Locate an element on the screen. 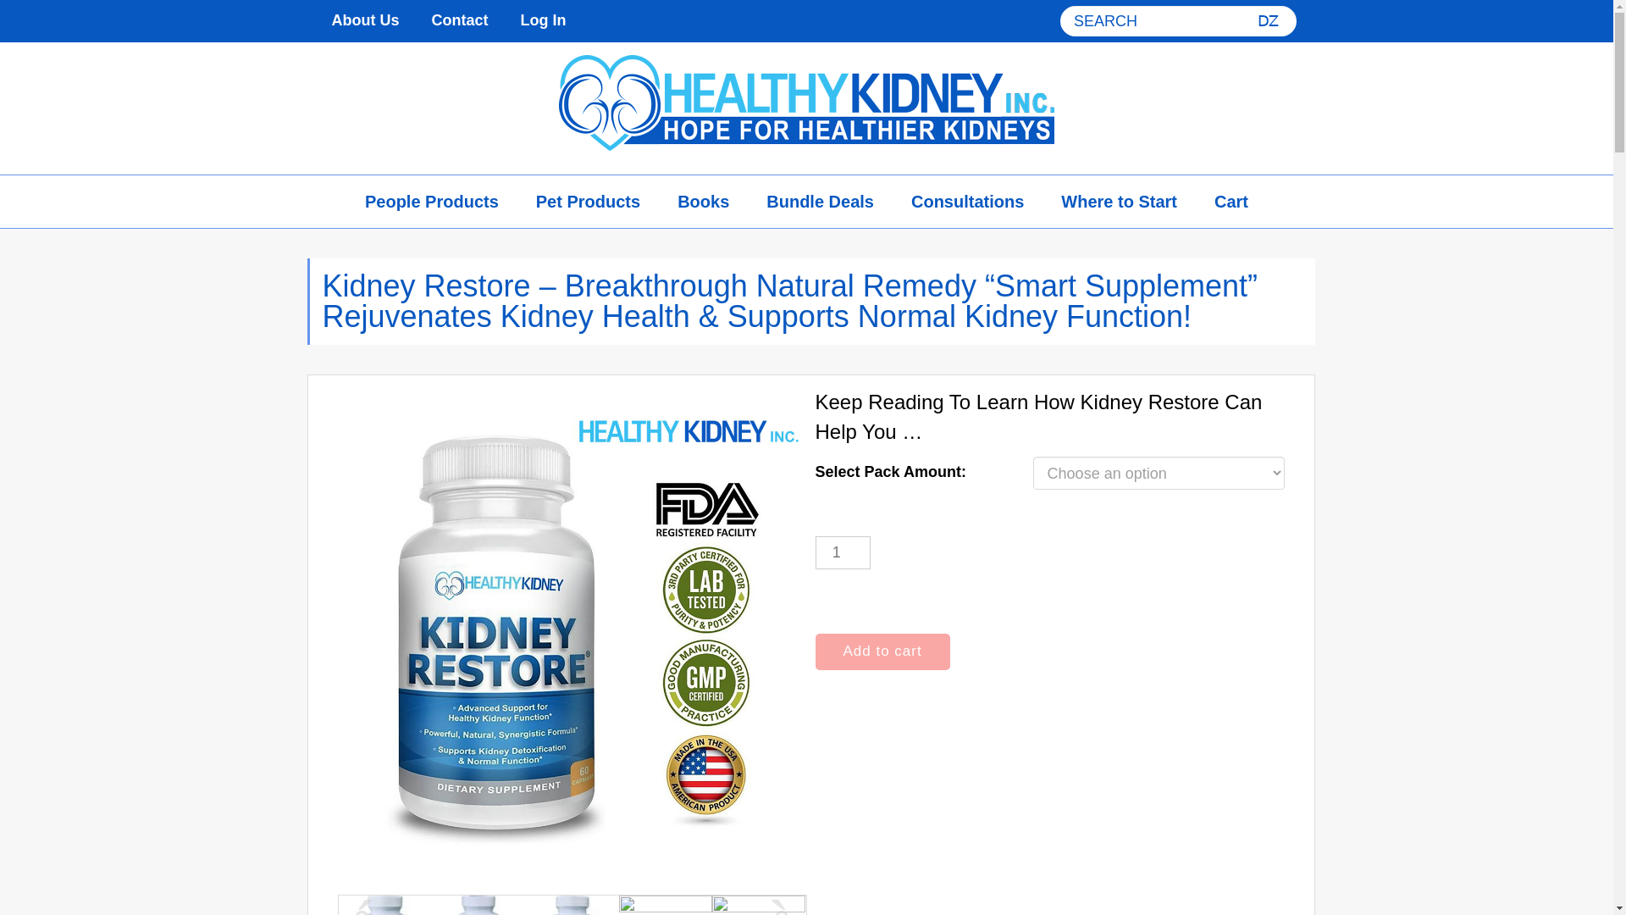  Heal Kidney Publishing is located at coordinates (806, 103).